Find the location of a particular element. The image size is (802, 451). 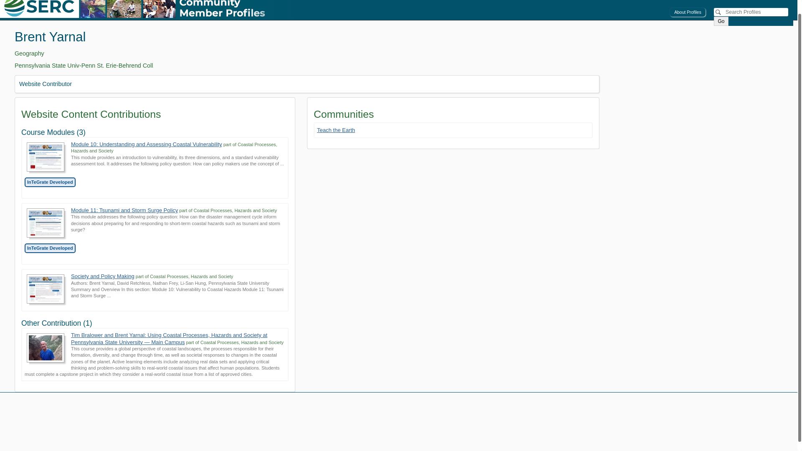

Go is located at coordinates (721, 21).